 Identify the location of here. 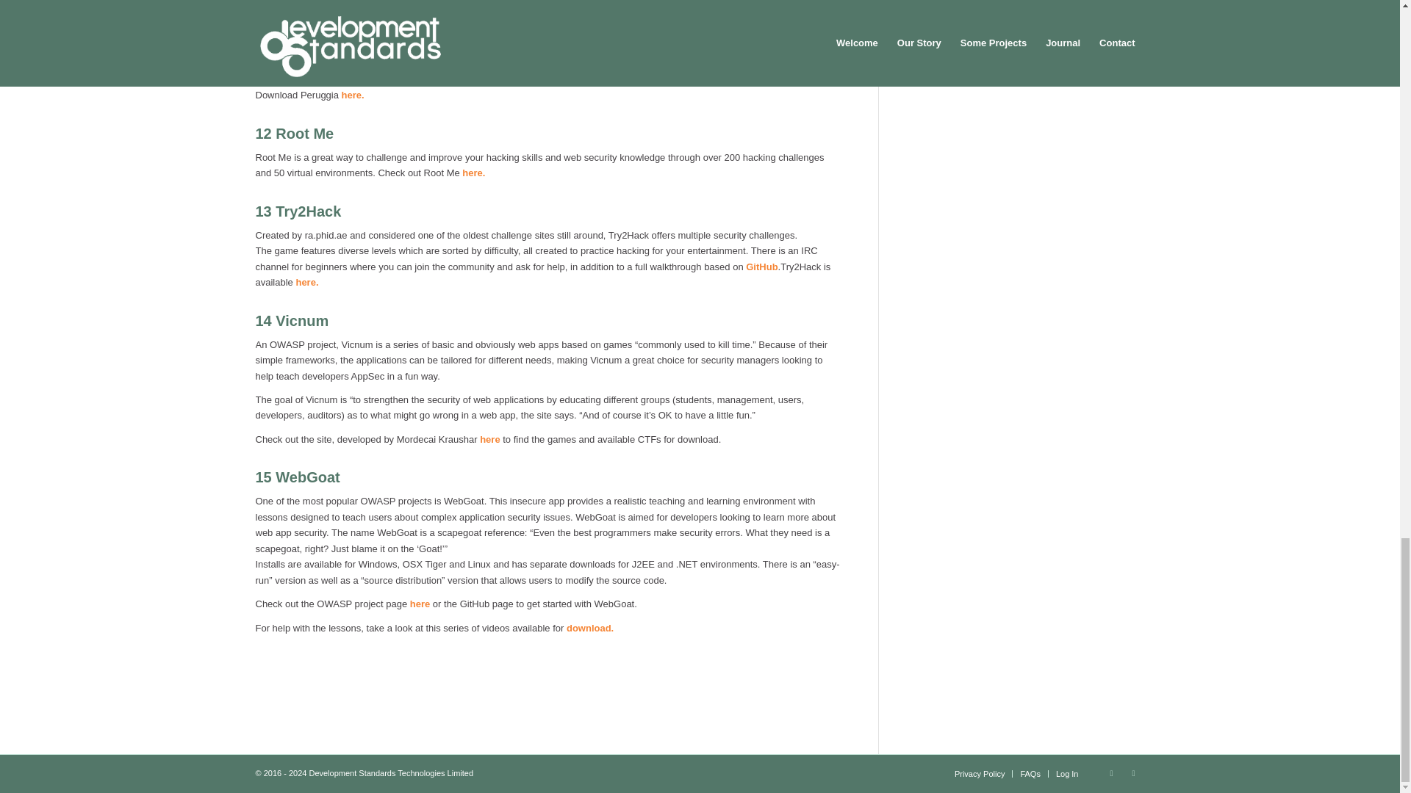
(758, 3).